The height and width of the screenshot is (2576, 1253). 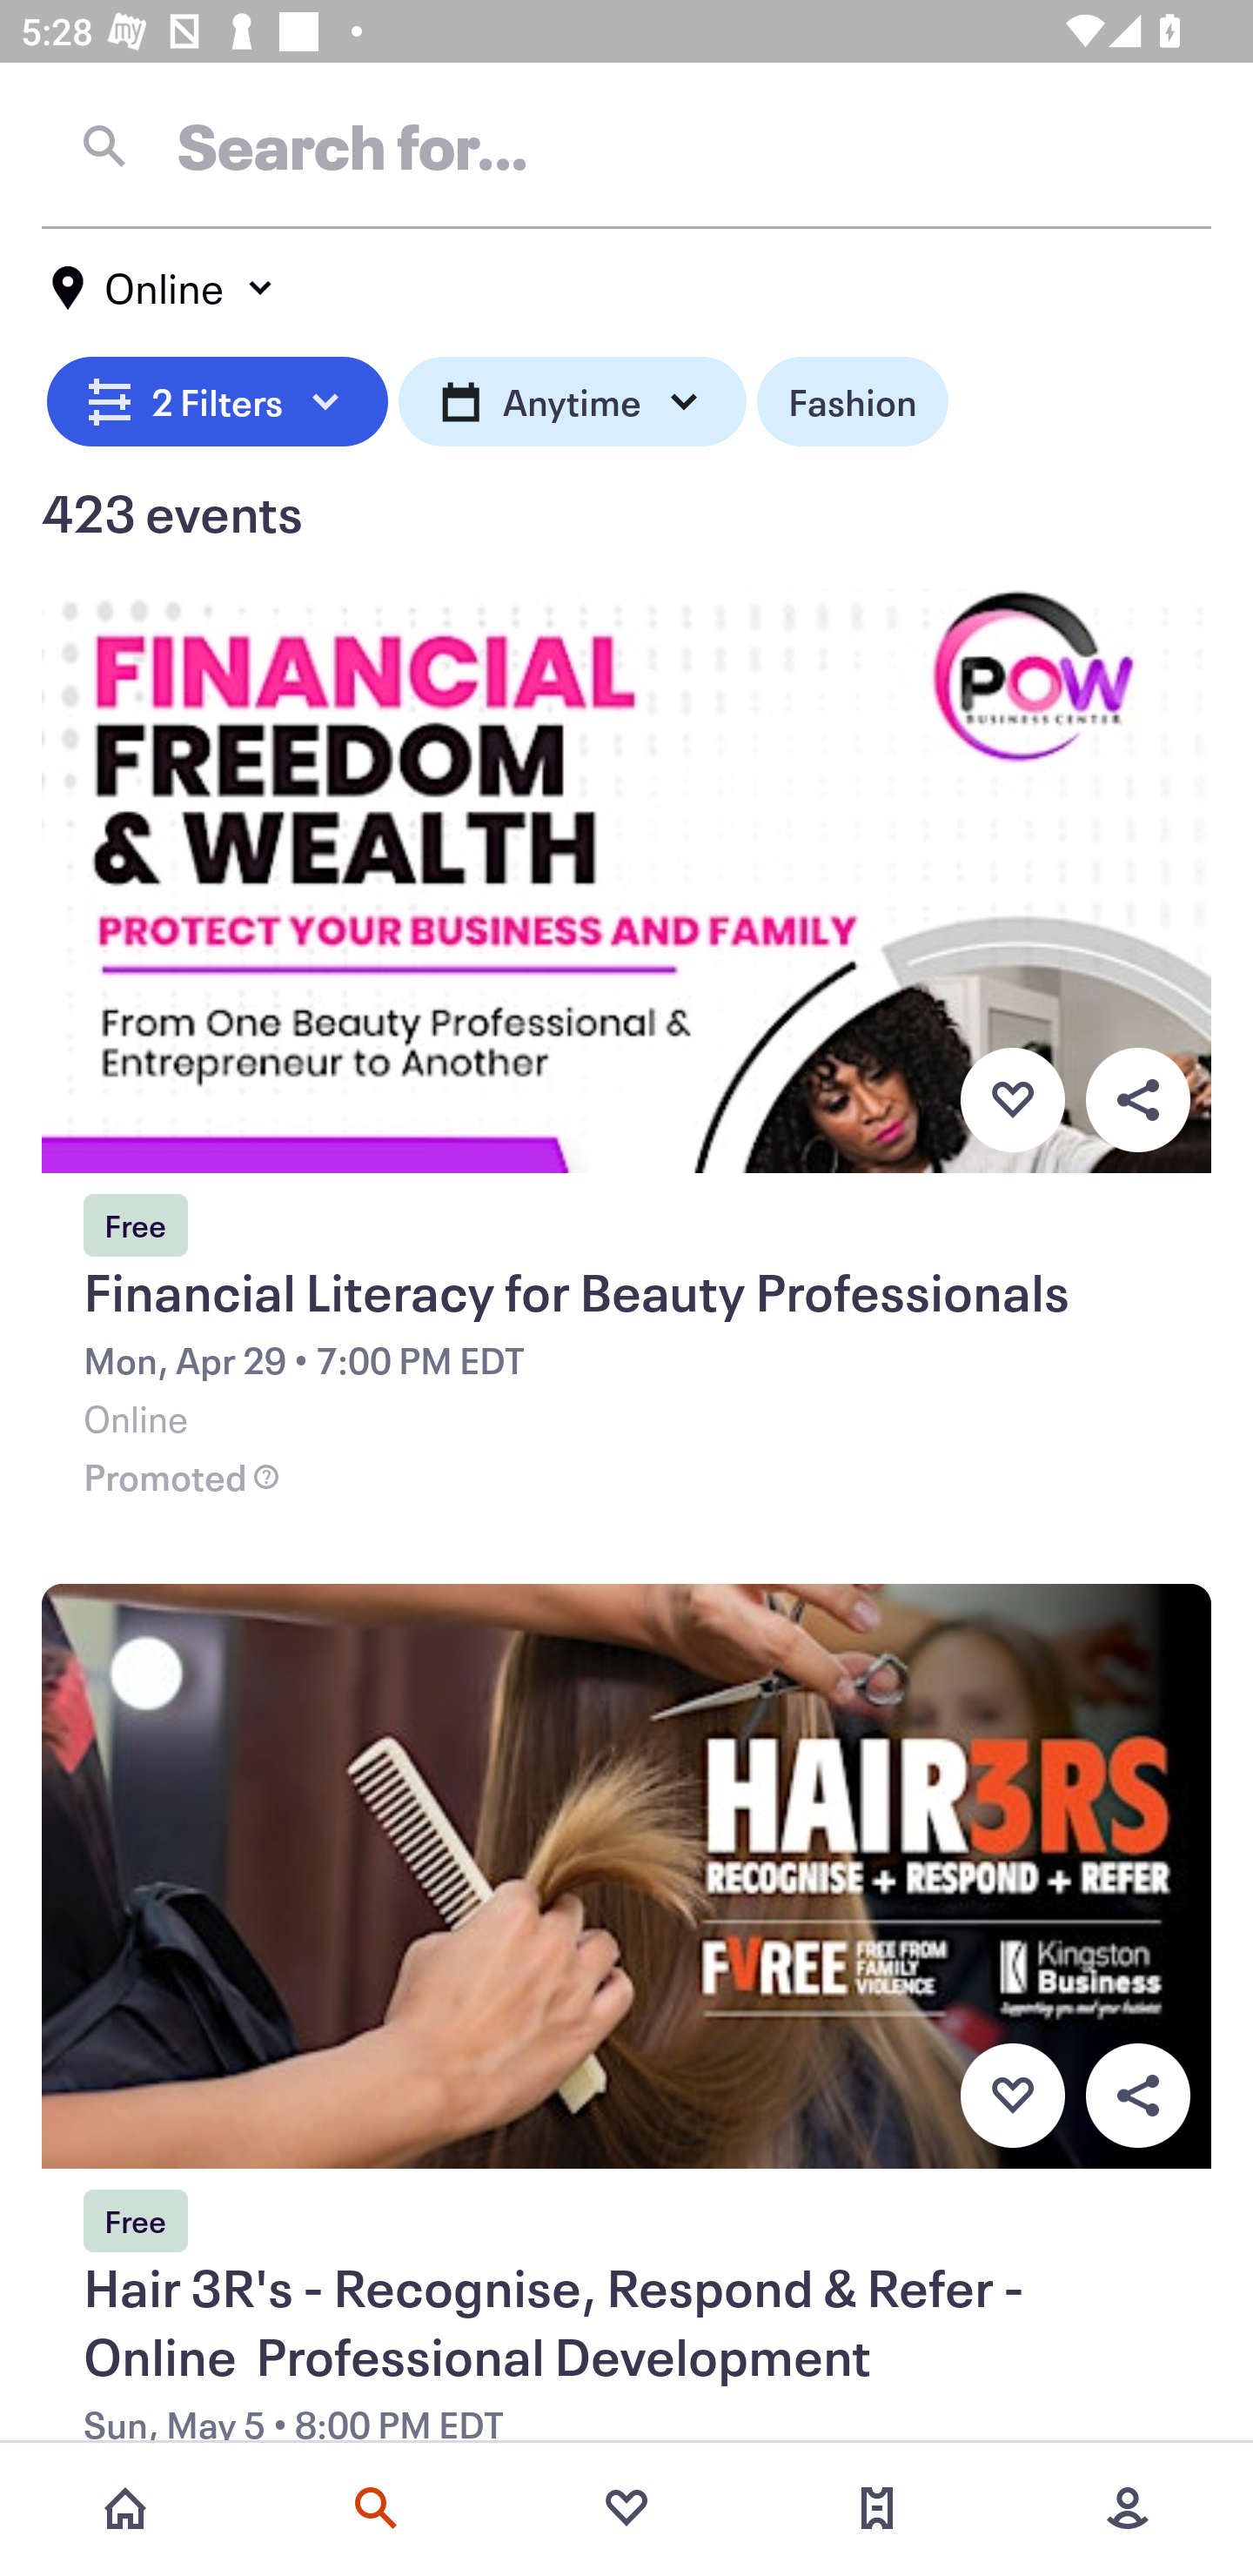 I want to click on Favorites, so click(x=626, y=2508).